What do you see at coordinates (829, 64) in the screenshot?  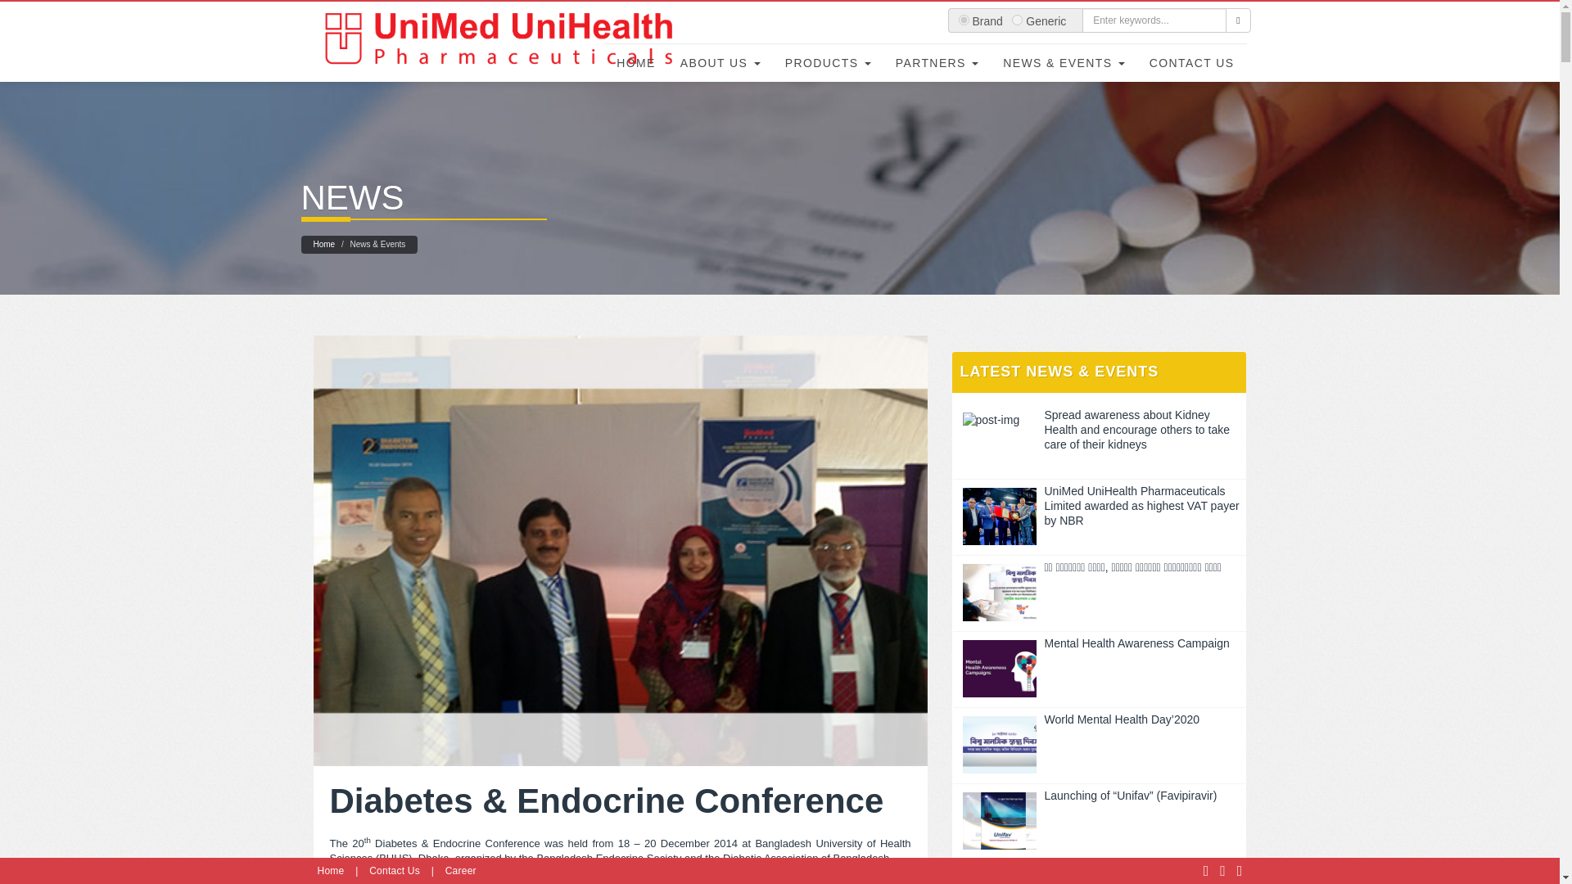 I see `PRODUCTS` at bounding box center [829, 64].